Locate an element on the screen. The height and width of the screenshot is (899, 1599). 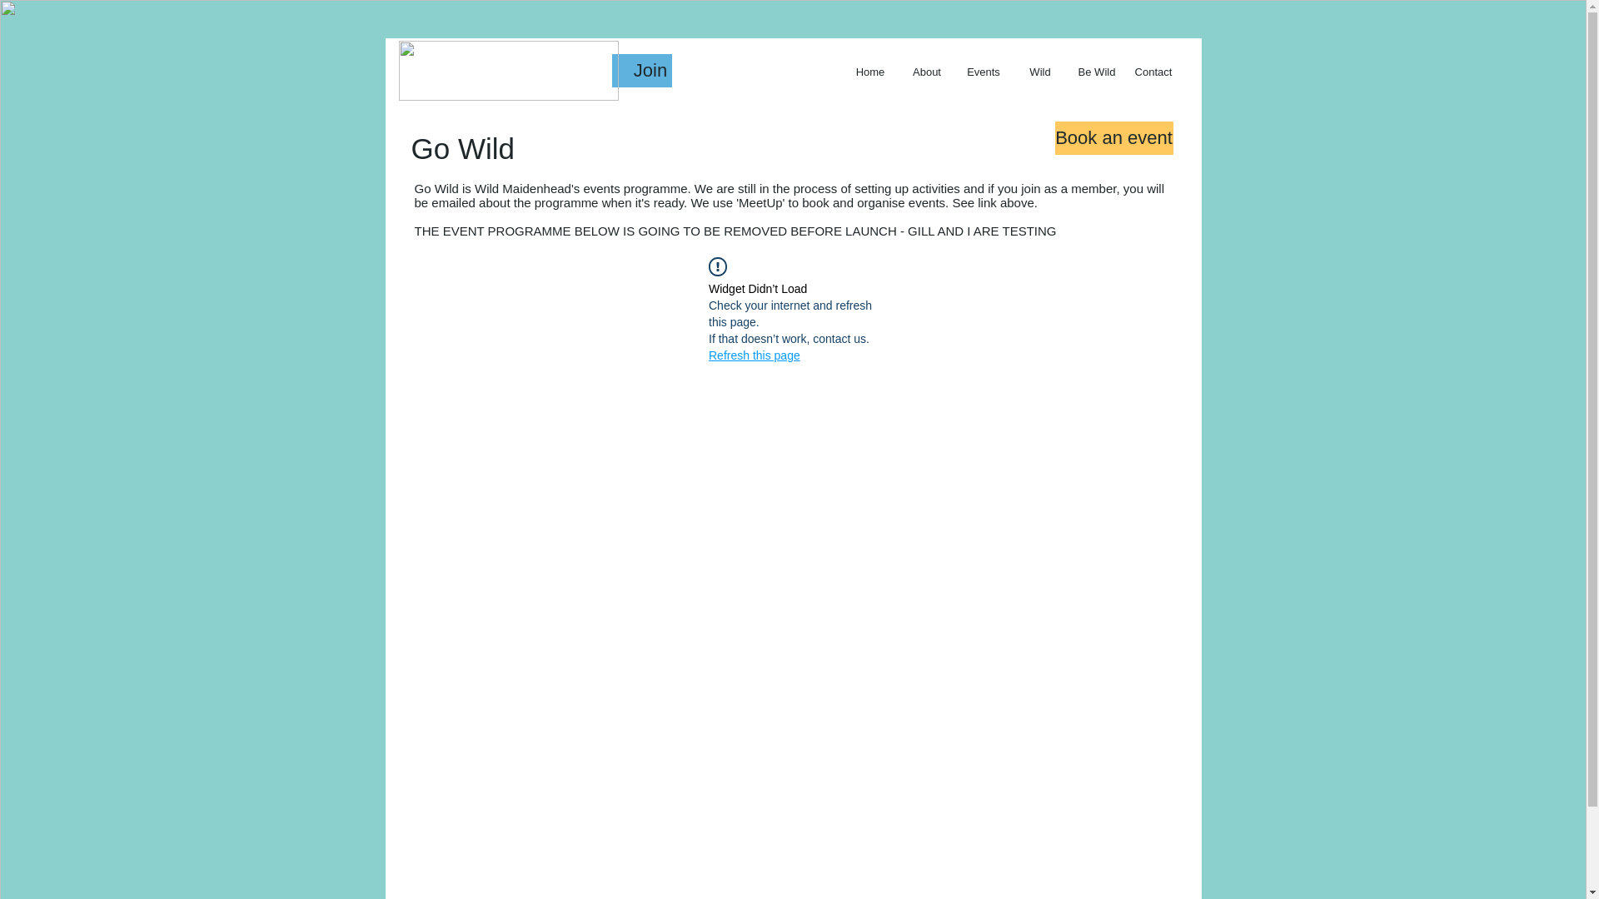
Join is located at coordinates (650, 70).